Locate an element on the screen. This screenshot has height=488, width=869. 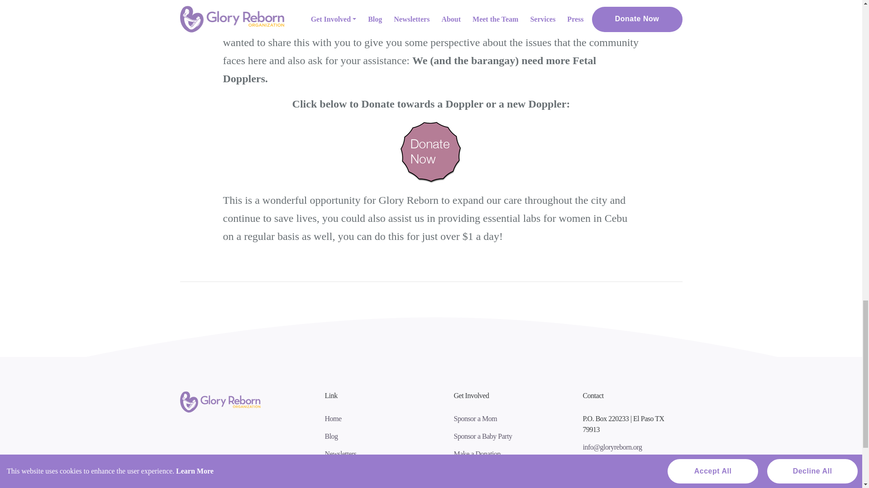
About is located at coordinates (334, 471).